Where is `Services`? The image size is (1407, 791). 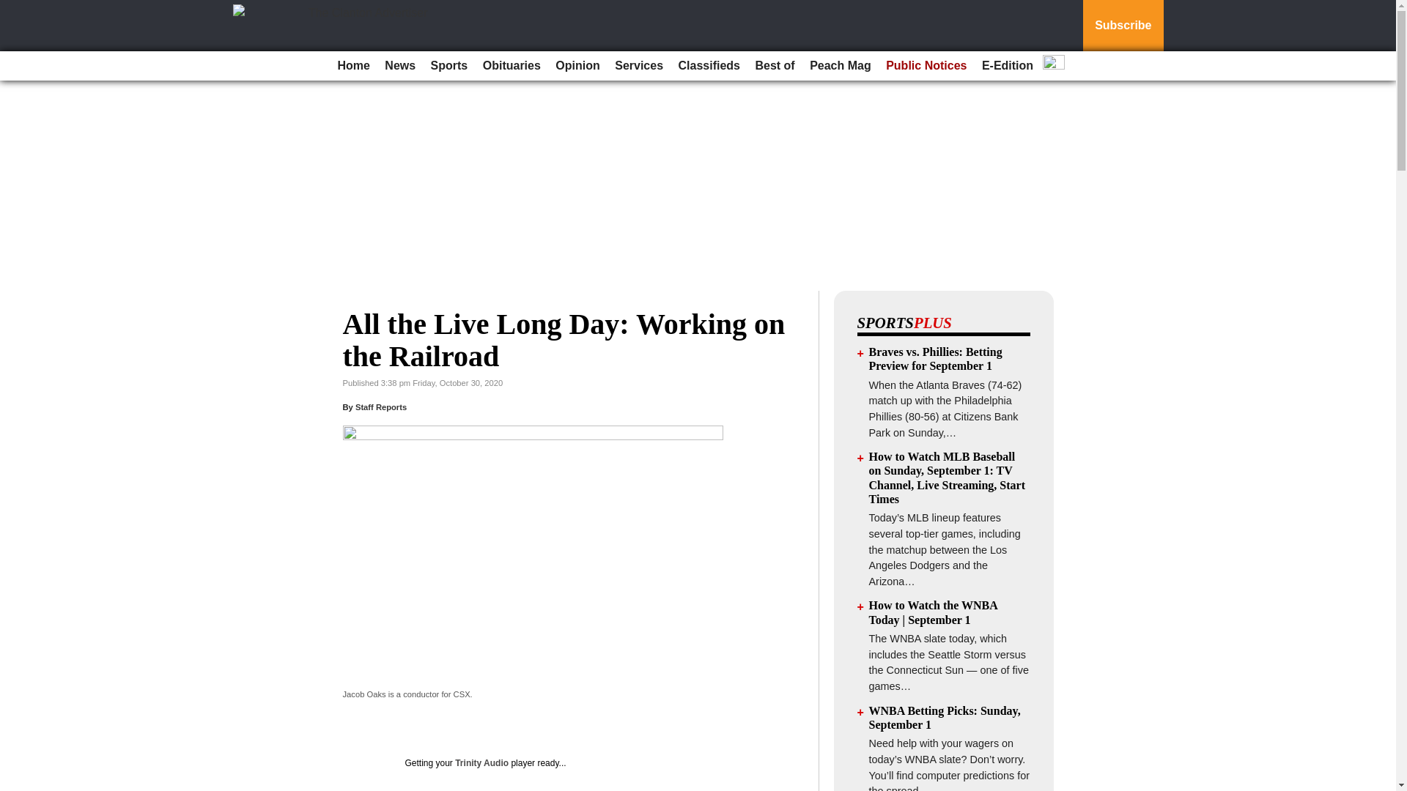
Services is located at coordinates (639, 66).